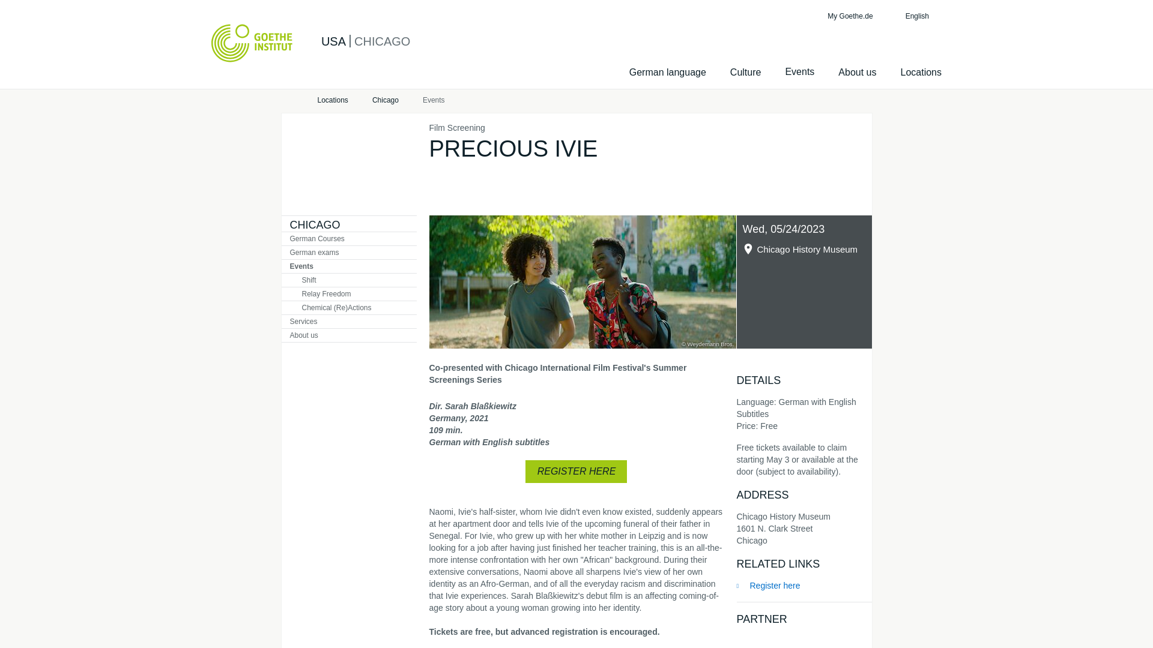 Image resolution: width=1153 pixels, height=648 pixels. Describe the element at coordinates (348, 294) in the screenshot. I see `Relay Freedom` at that location.